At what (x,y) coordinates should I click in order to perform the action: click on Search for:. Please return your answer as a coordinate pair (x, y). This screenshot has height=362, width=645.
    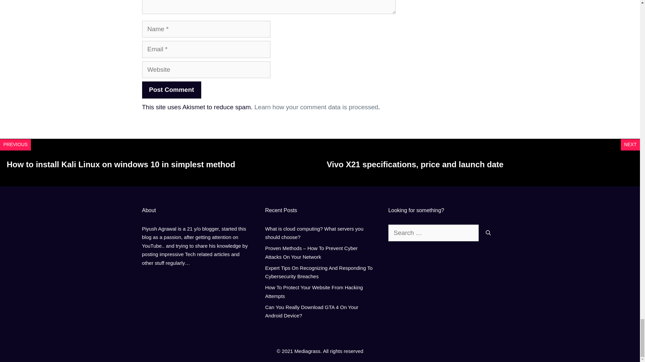
    Looking at the image, I should click on (433, 233).